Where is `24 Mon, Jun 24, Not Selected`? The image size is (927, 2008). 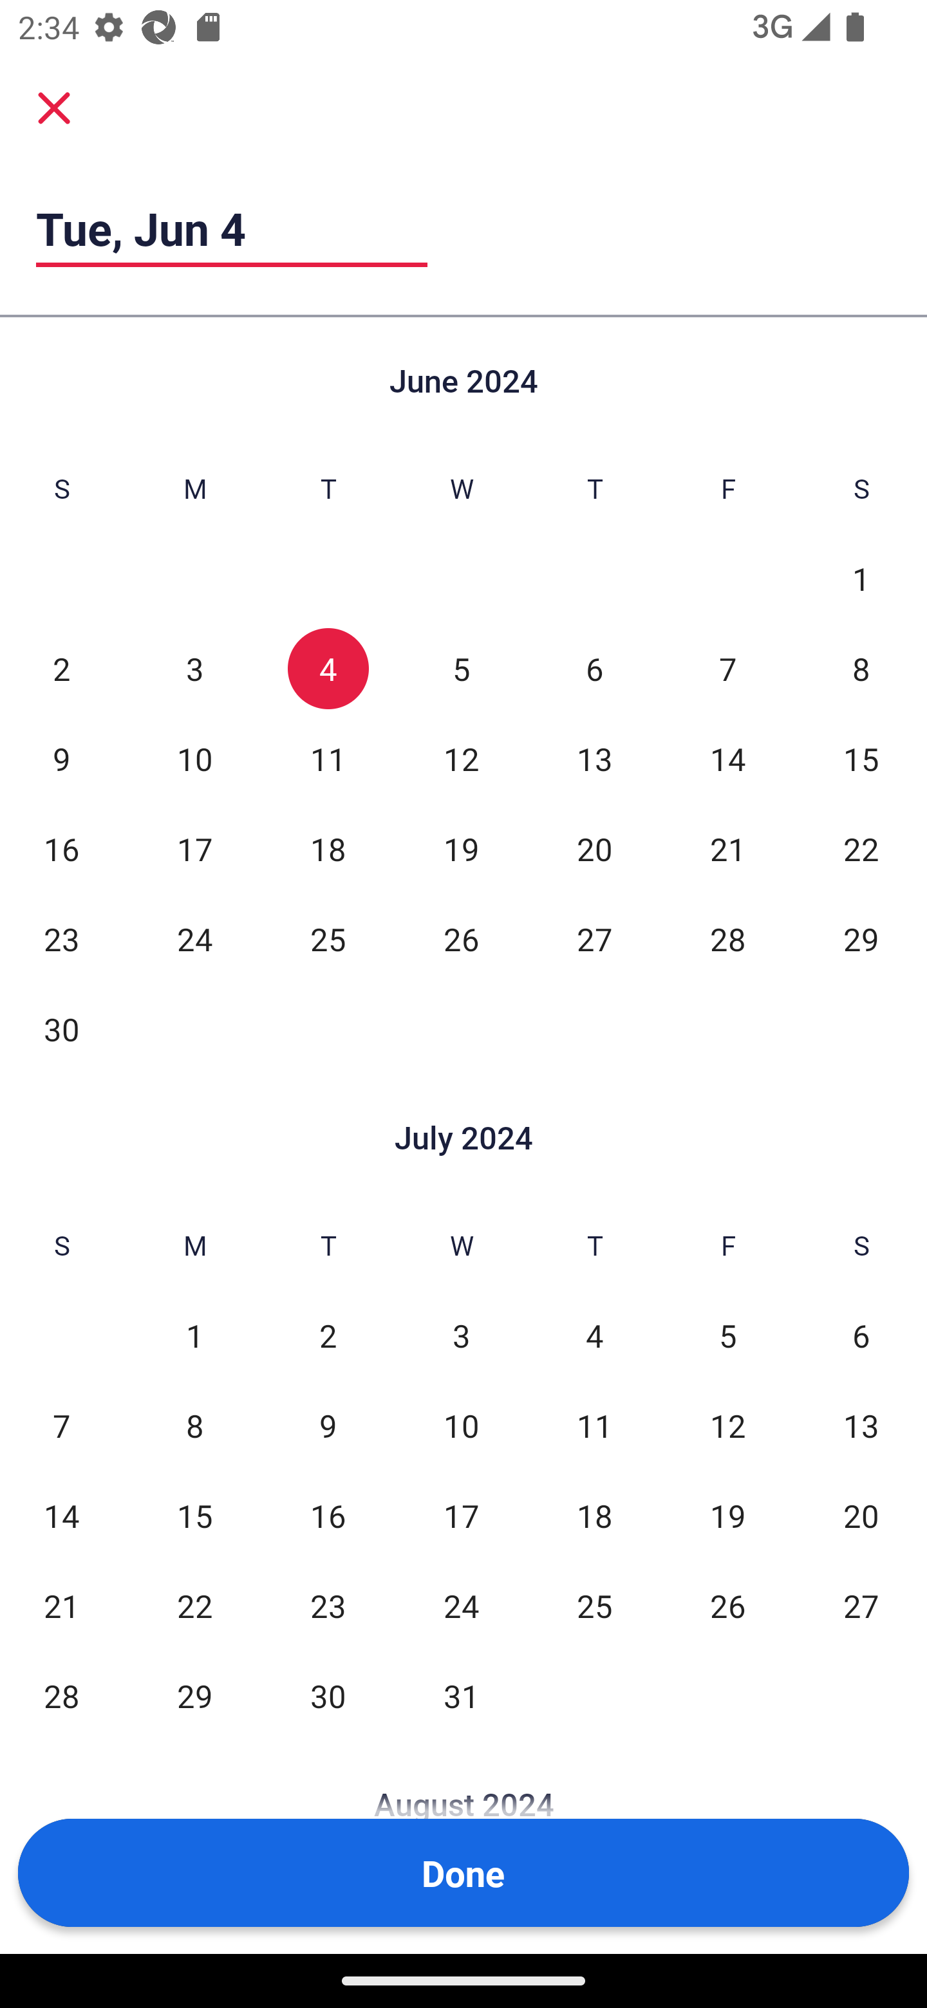
24 Mon, Jun 24, Not Selected is located at coordinates (194, 938).